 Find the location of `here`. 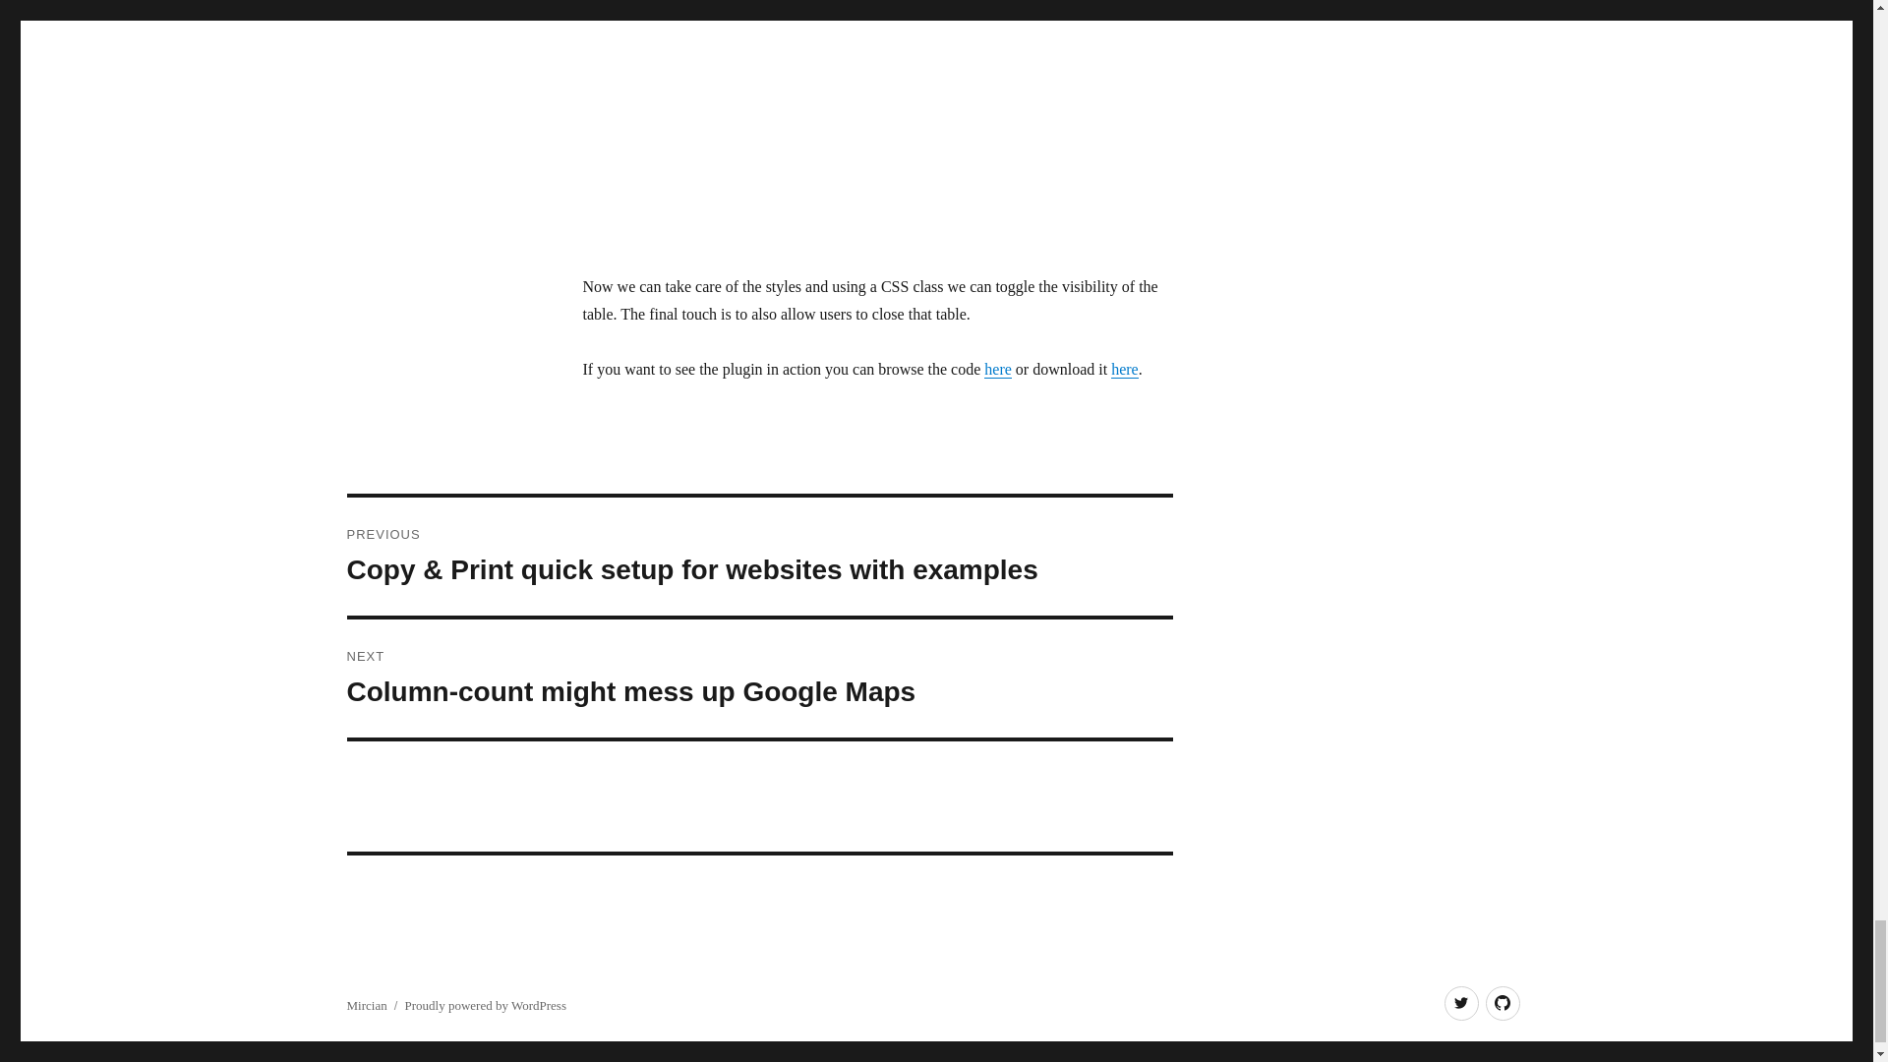

here is located at coordinates (1125, 370).